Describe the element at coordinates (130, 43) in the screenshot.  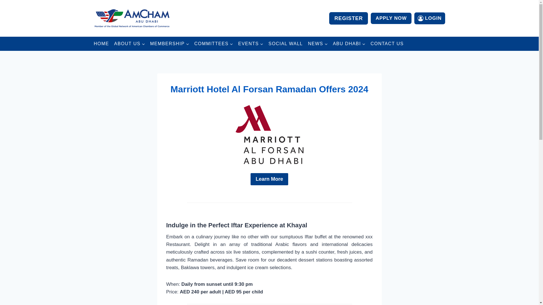
I see `ABOUT US` at that location.